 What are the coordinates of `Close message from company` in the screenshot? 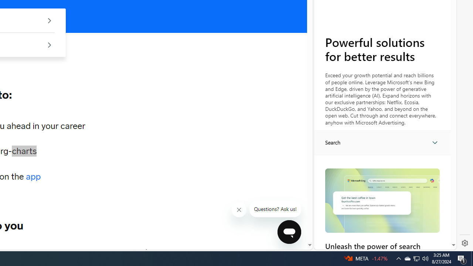 It's located at (239, 210).